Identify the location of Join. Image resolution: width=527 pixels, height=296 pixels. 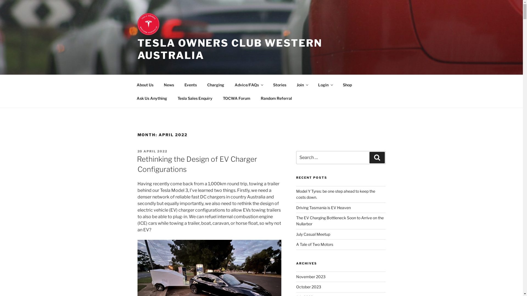
(302, 84).